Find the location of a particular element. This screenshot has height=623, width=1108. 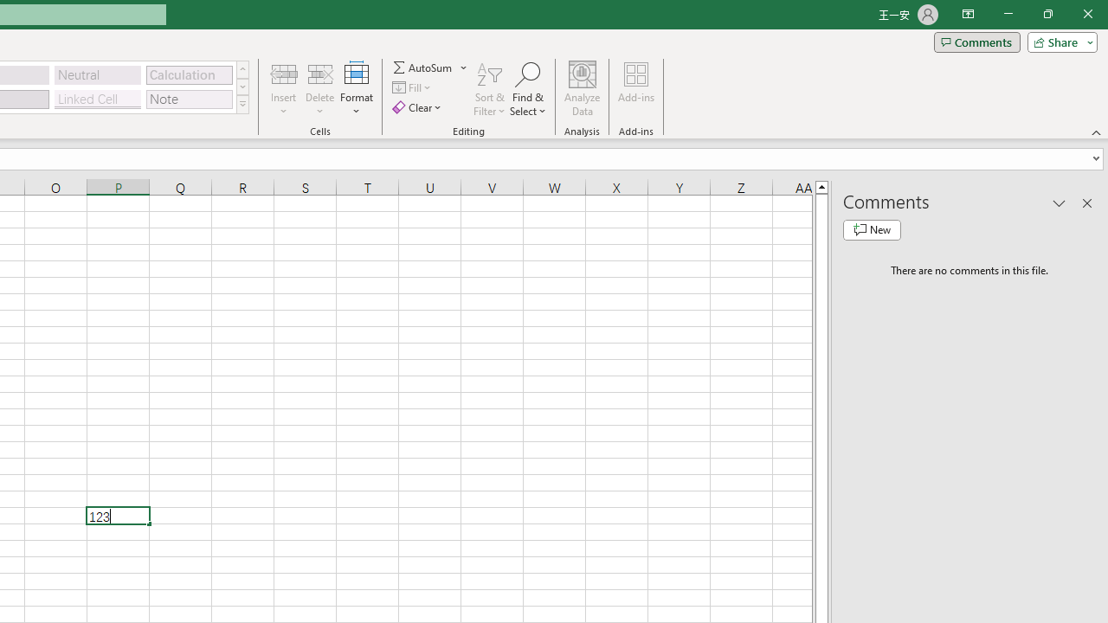

New comment is located at coordinates (872, 230).